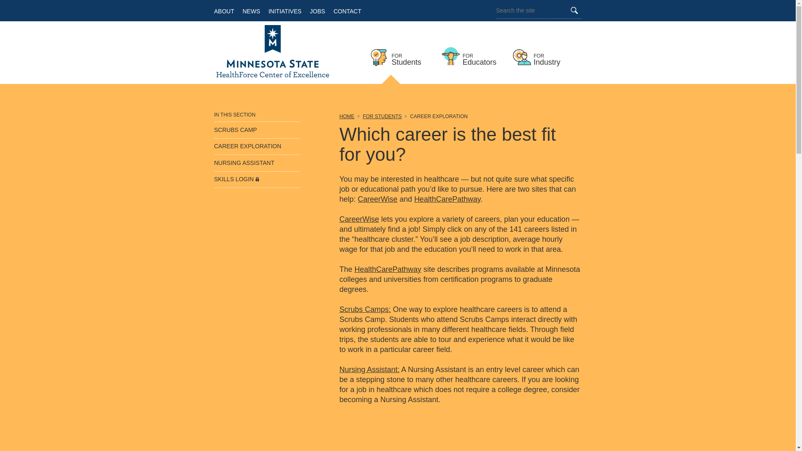 The width and height of the screenshot is (802, 451). I want to click on HOME, so click(574, 10).